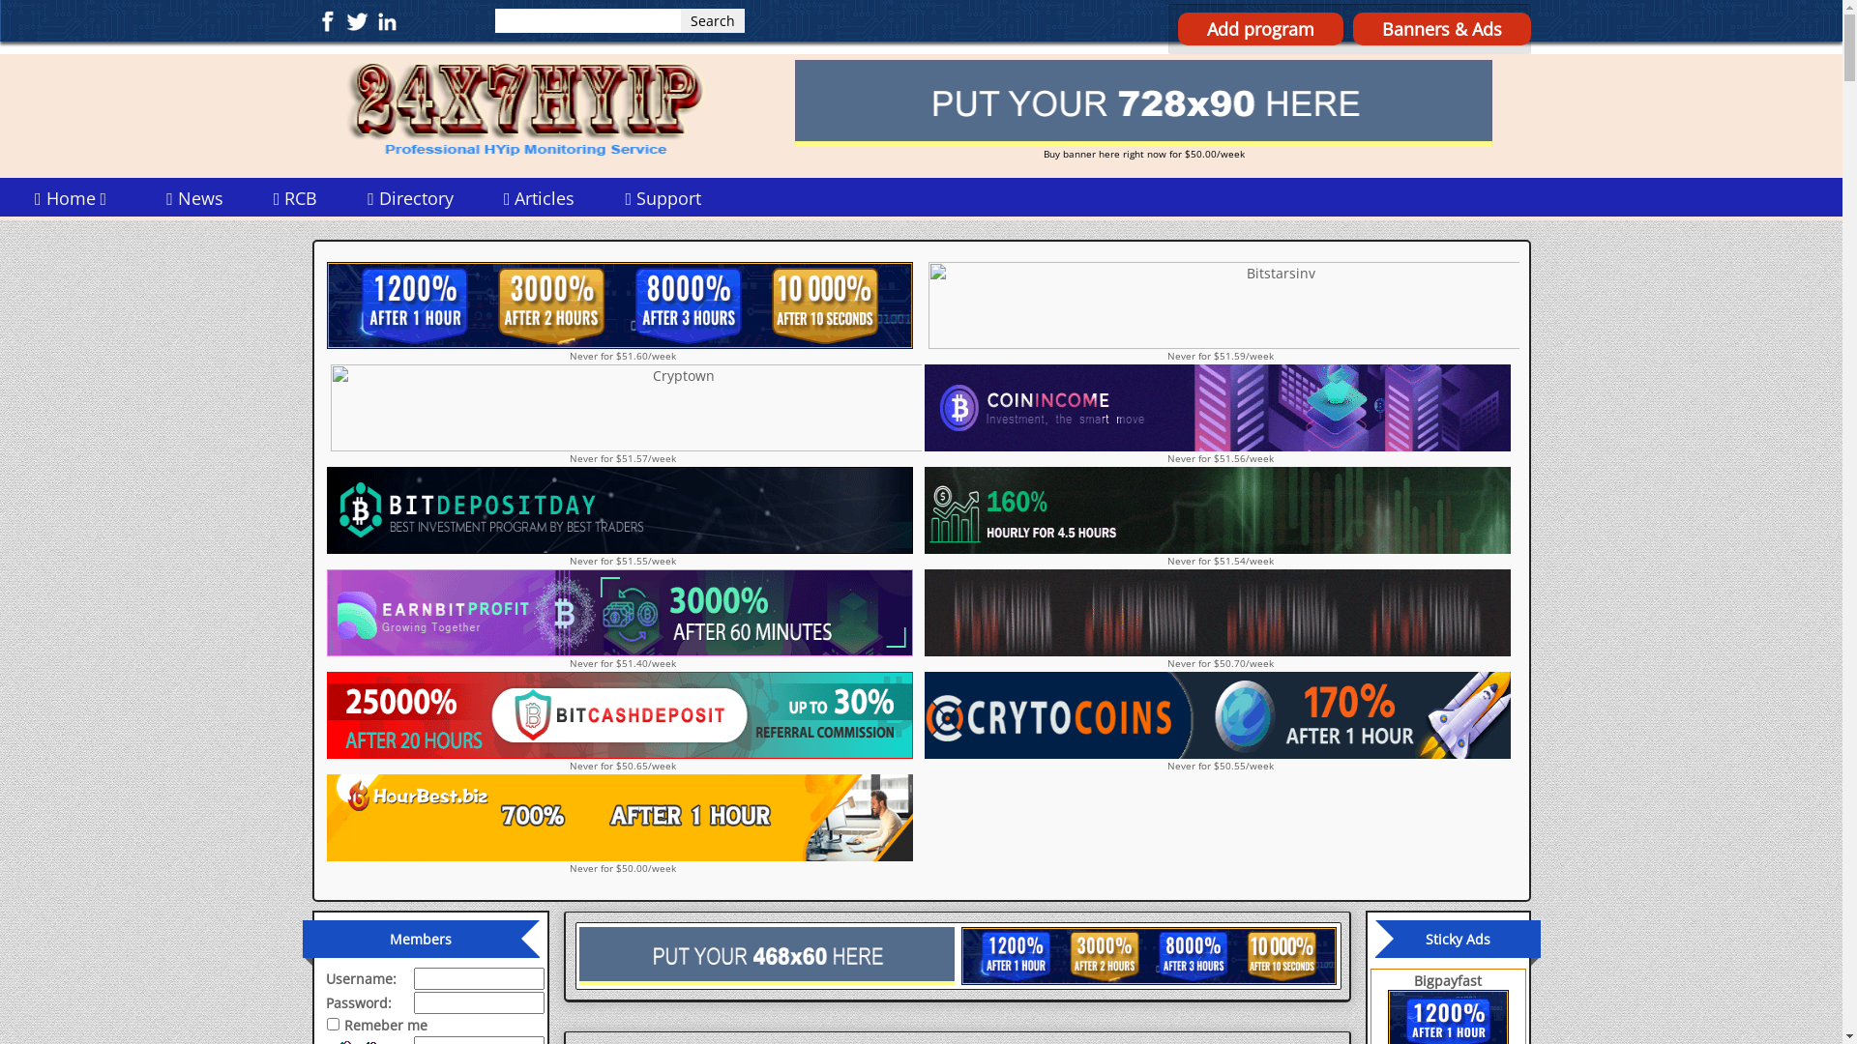  I want to click on Never for $51.59/week, so click(1220, 312).